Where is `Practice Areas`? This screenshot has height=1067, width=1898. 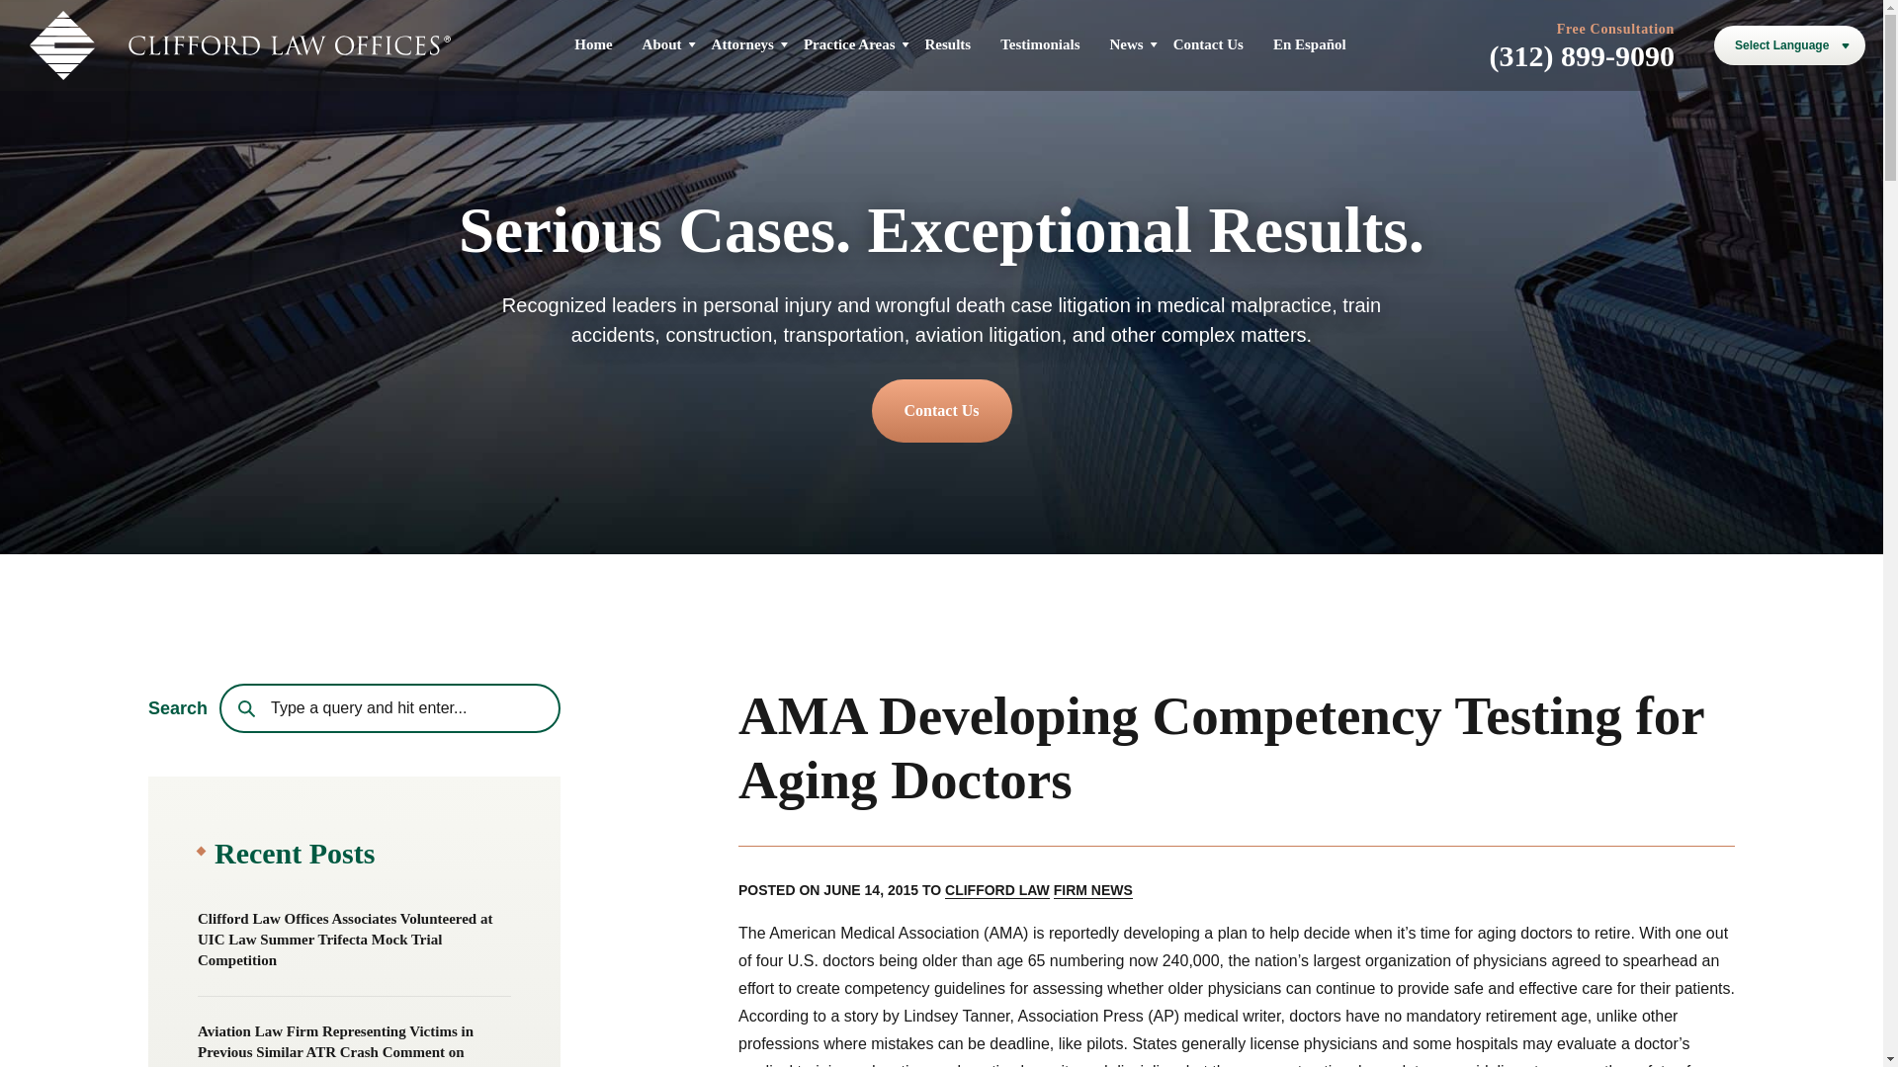
Practice Areas is located at coordinates (849, 43).